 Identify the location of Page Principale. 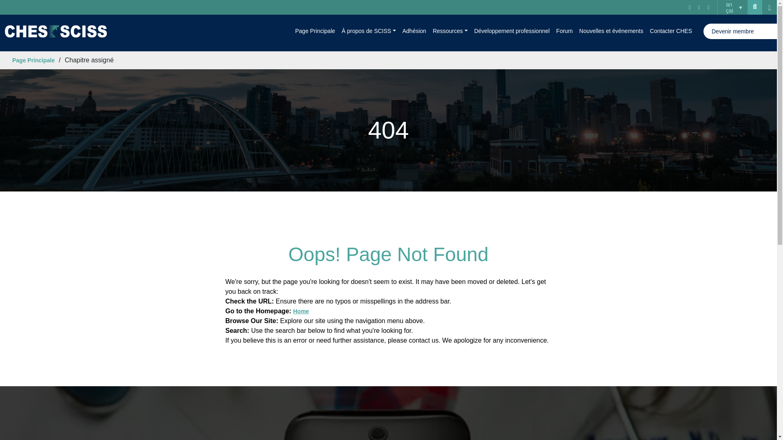
(315, 31).